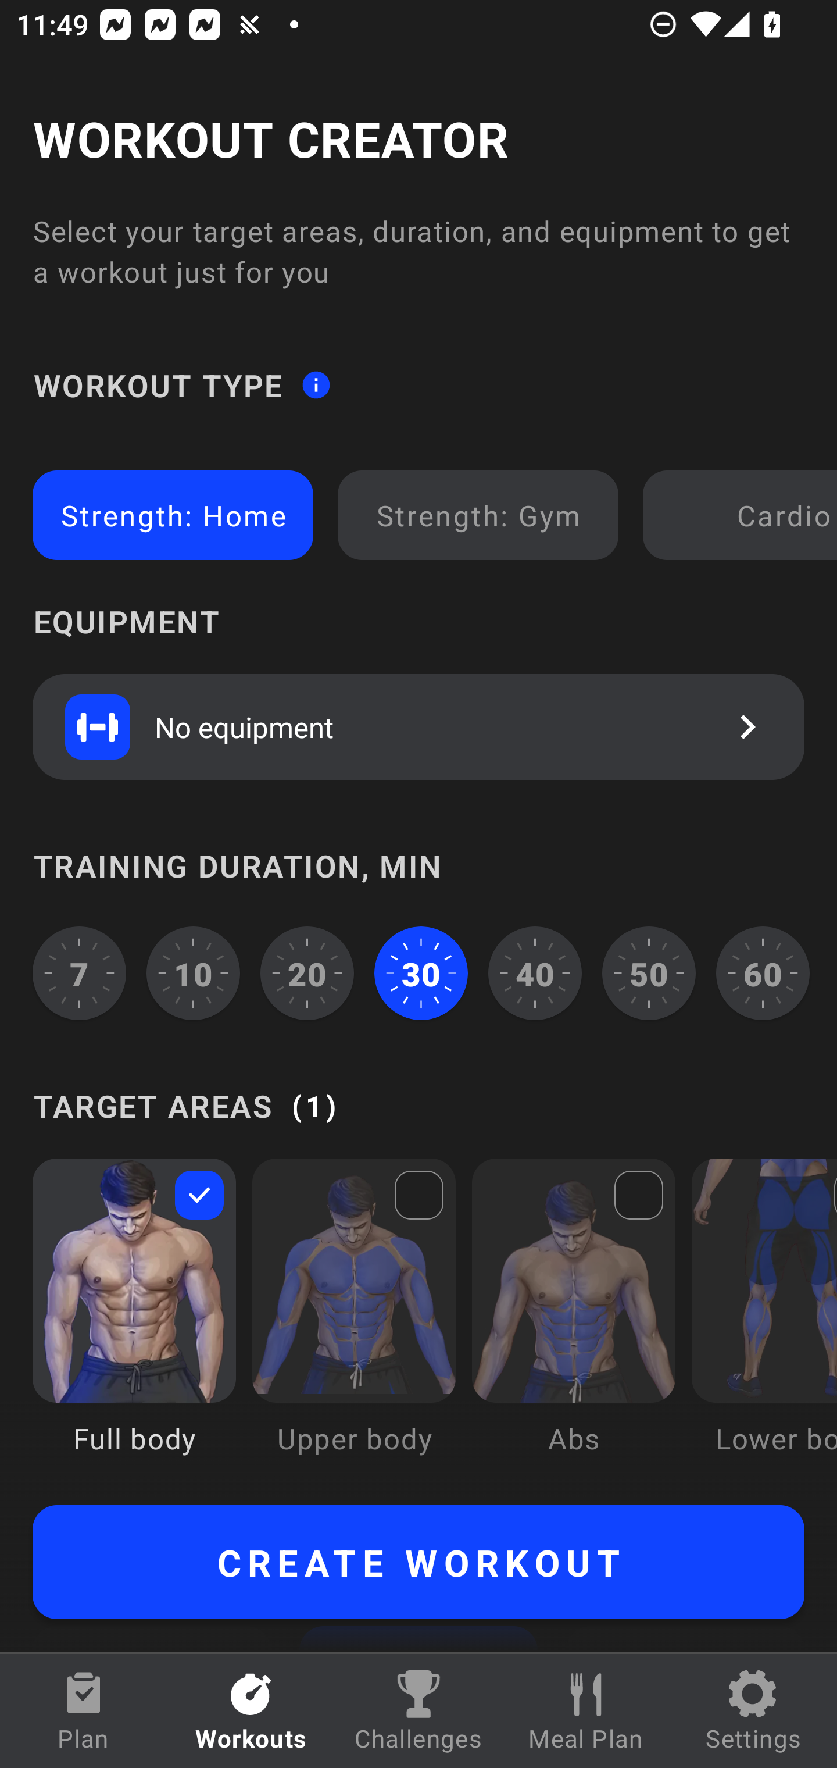 The height and width of the screenshot is (1768, 837). I want to click on 60, so click(763, 973).